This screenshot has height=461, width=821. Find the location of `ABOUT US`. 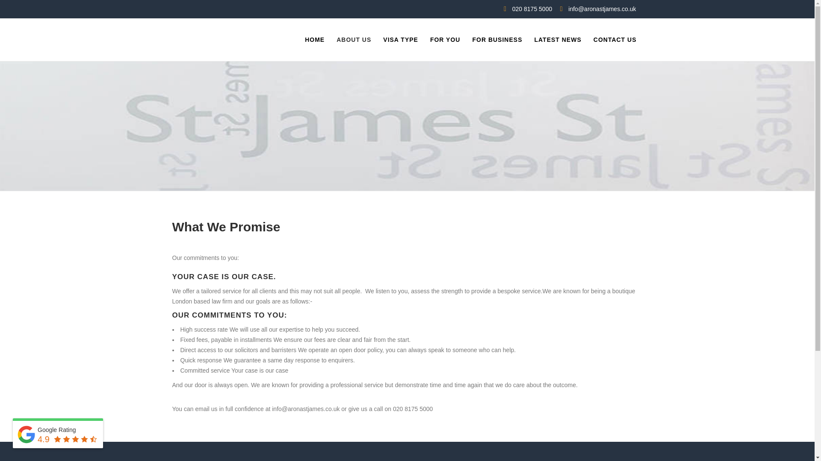

ABOUT US is located at coordinates (354, 39).